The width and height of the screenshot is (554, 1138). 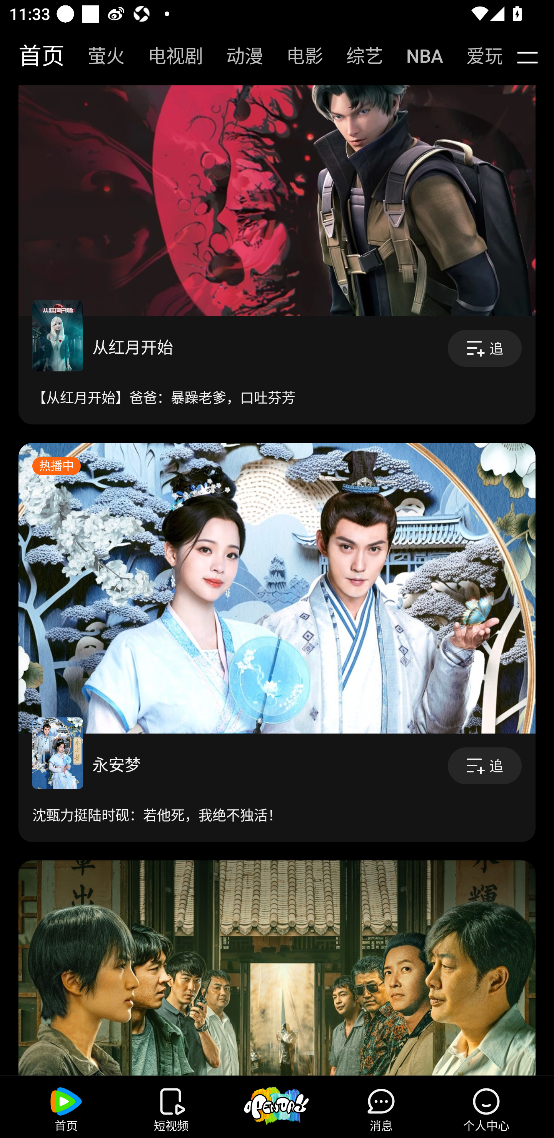 I want to click on 追, so click(x=485, y=766).